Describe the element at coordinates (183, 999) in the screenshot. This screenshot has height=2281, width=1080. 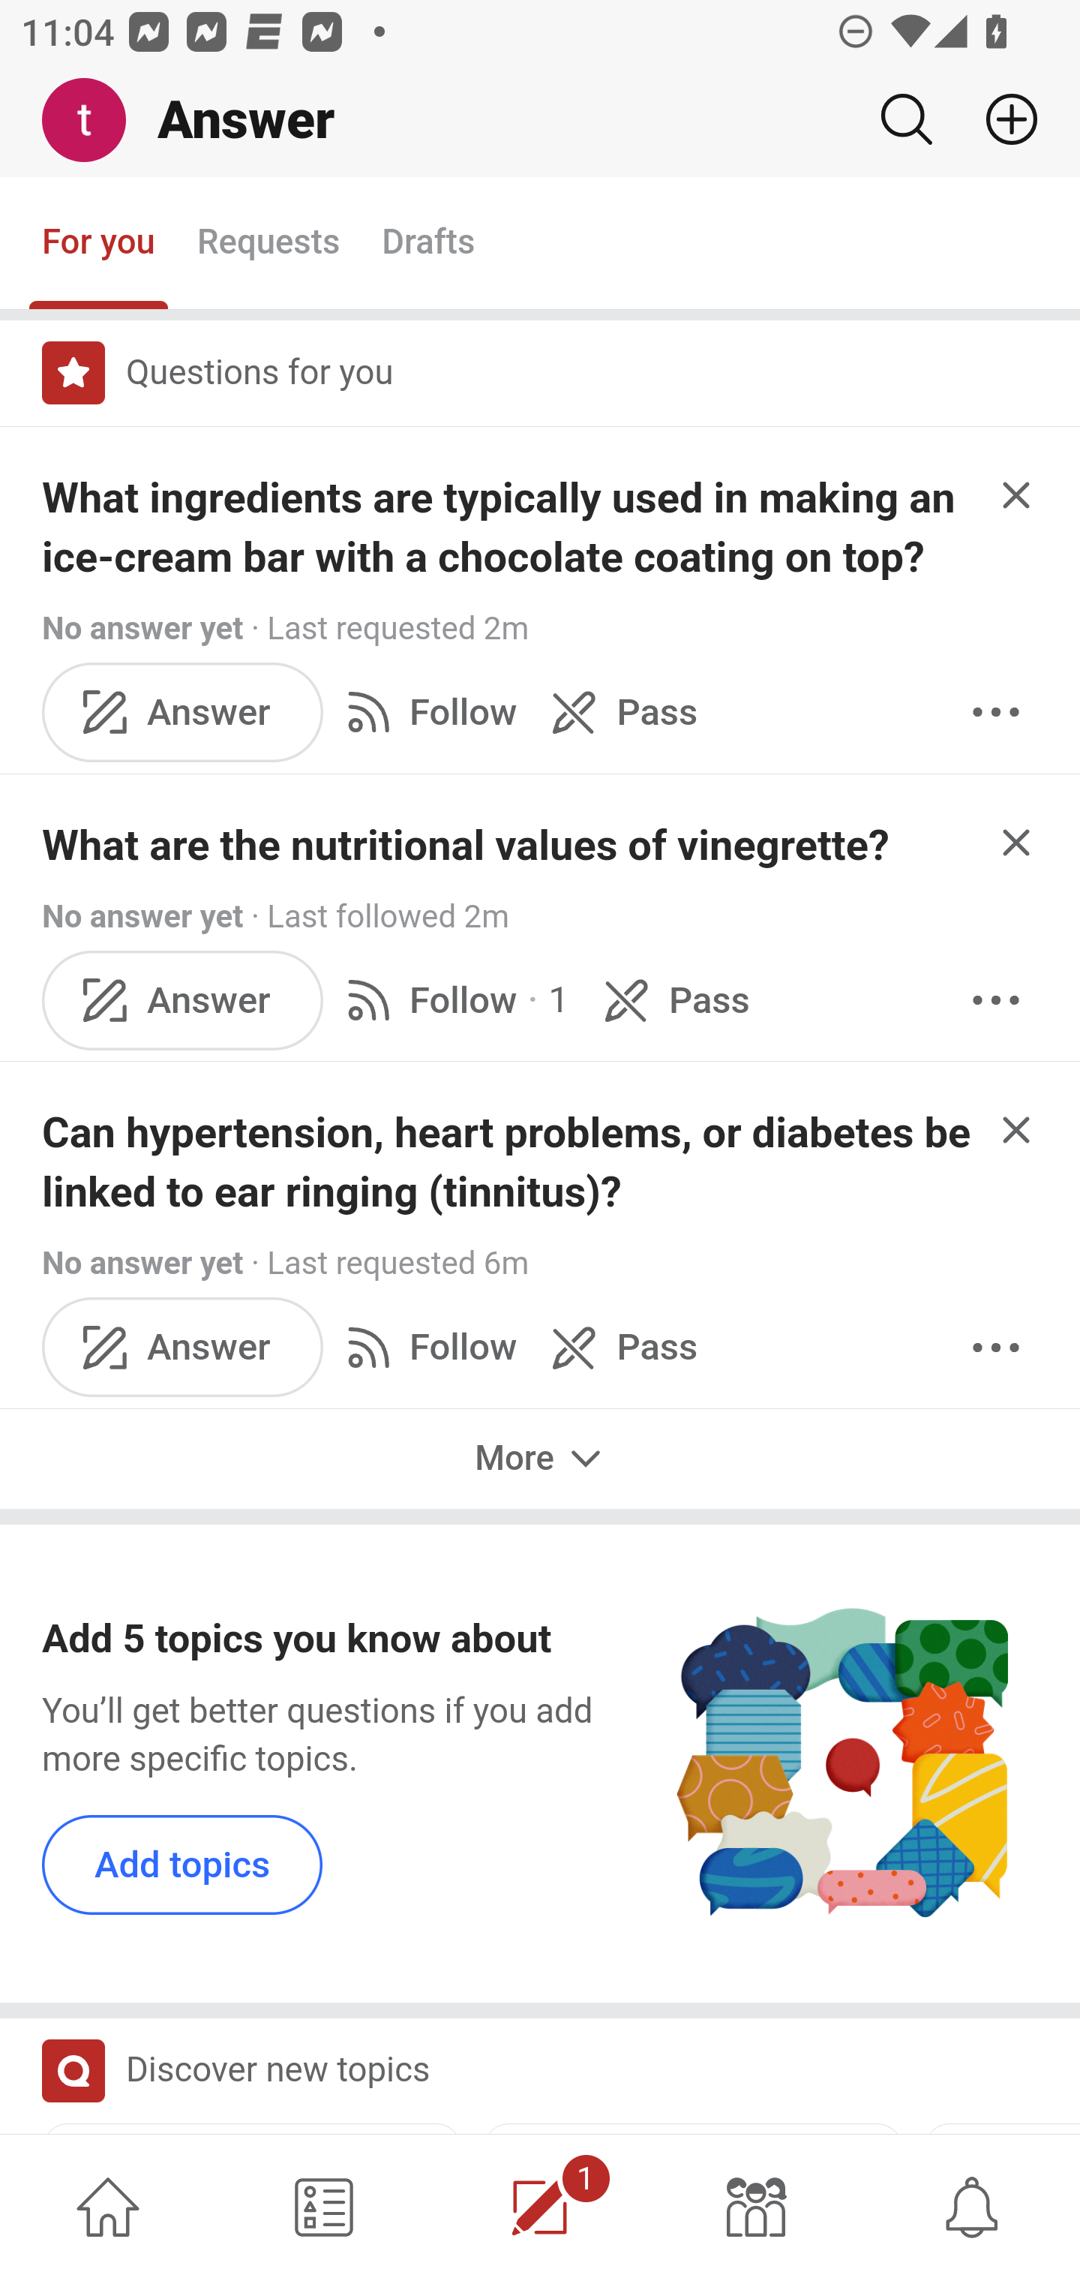
I see `Answer` at that location.